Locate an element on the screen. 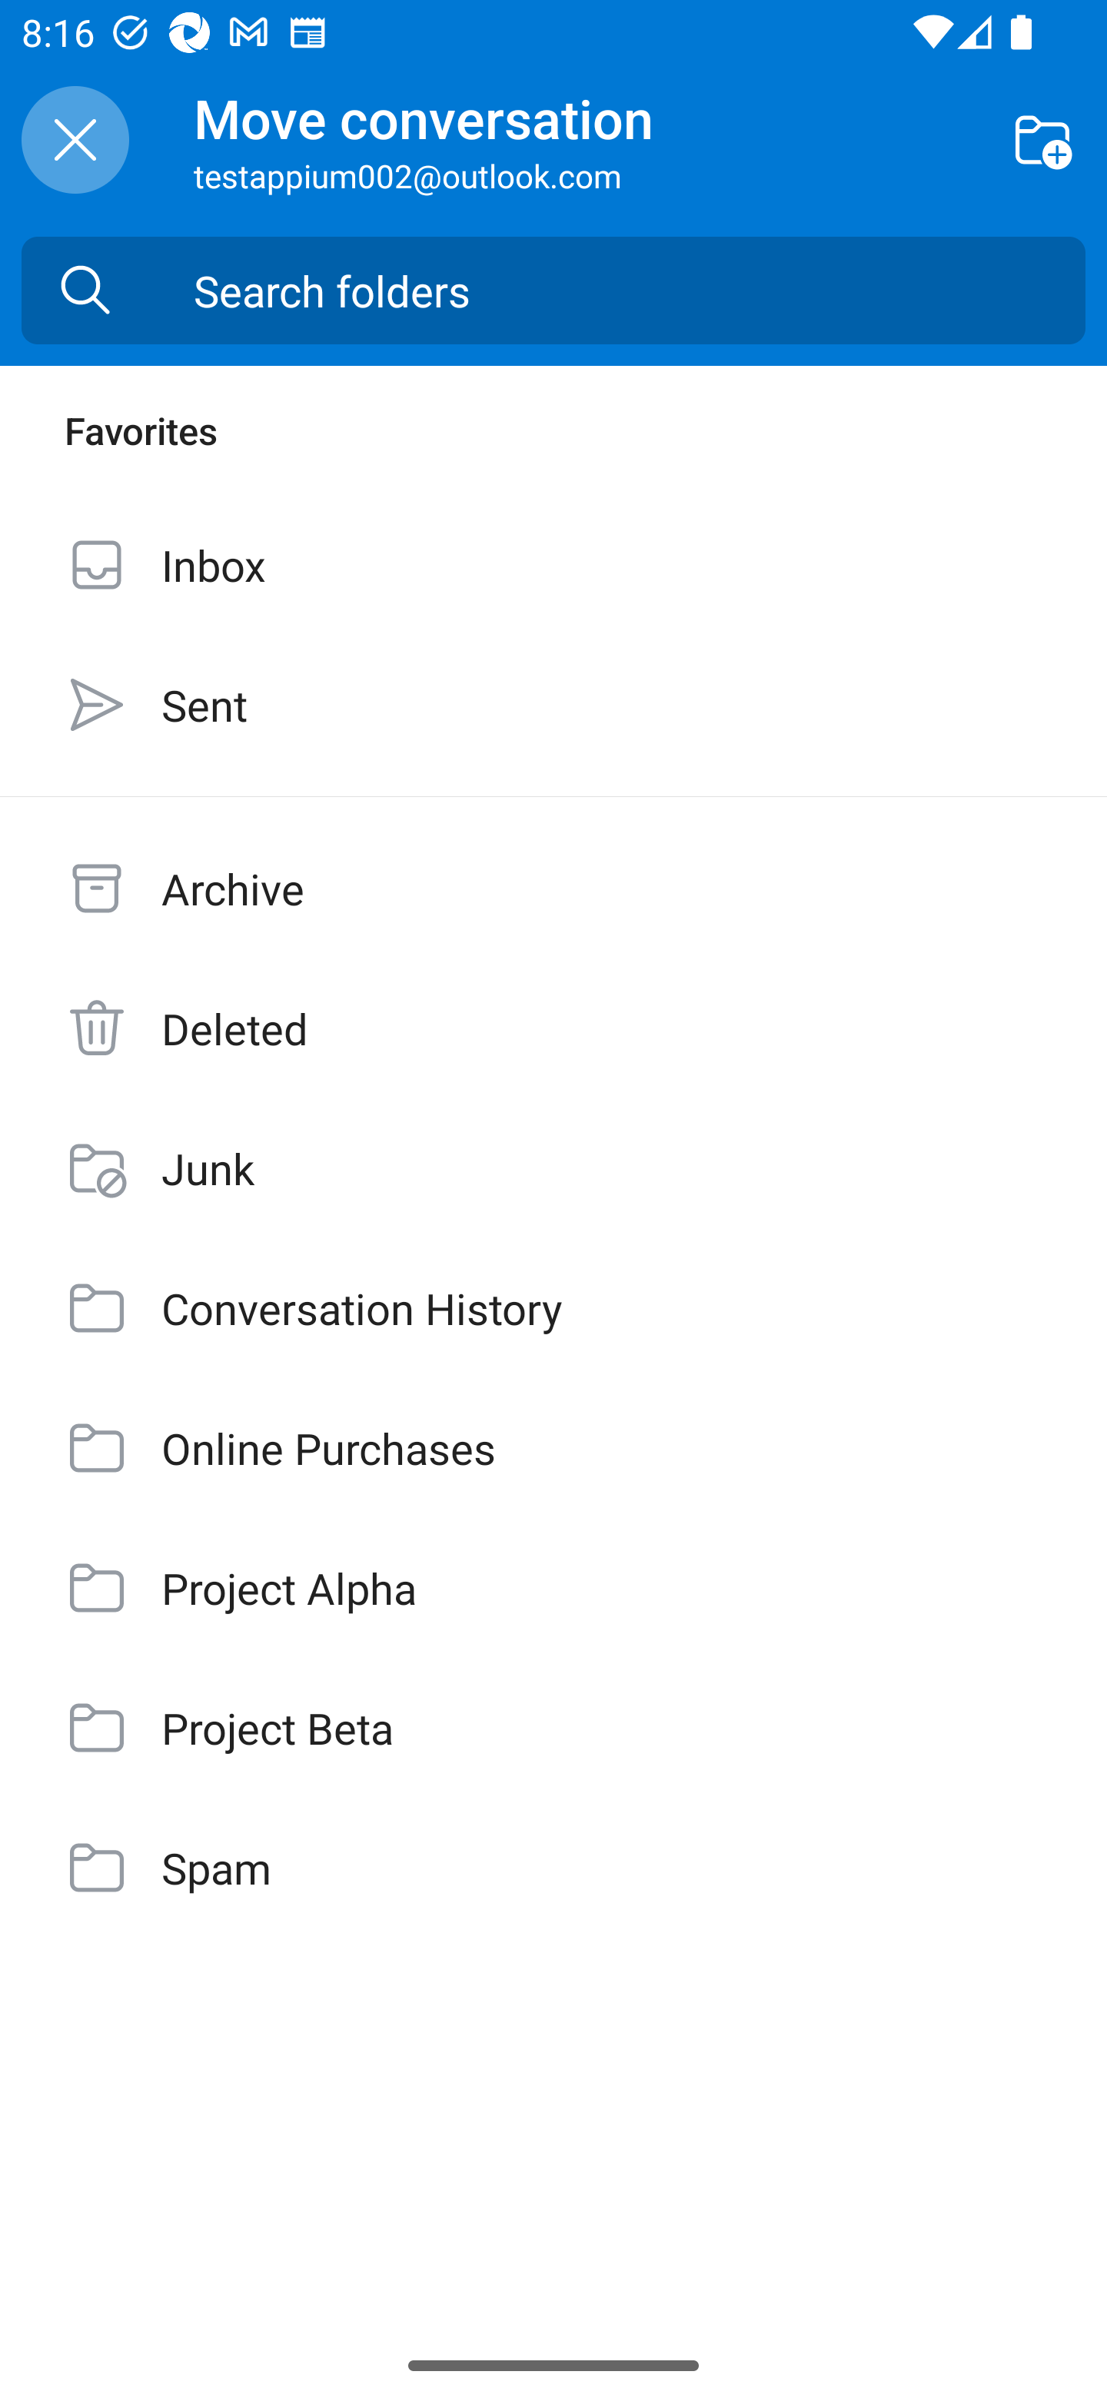  Online Purchases is located at coordinates (553, 1448).